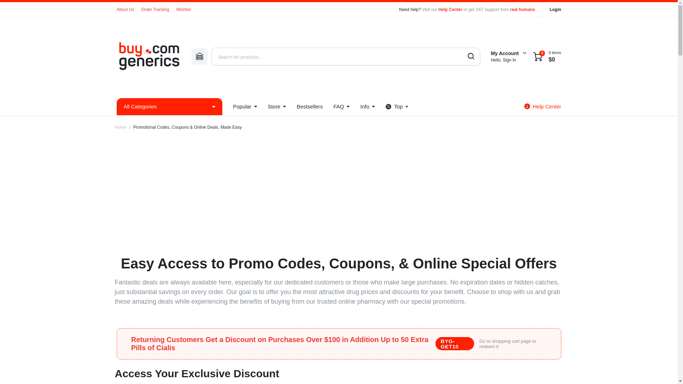 The image size is (683, 384). What do you see at coordinates (277, 107) in the screenshot?
I see `Store` at bounding box center [277, 107].